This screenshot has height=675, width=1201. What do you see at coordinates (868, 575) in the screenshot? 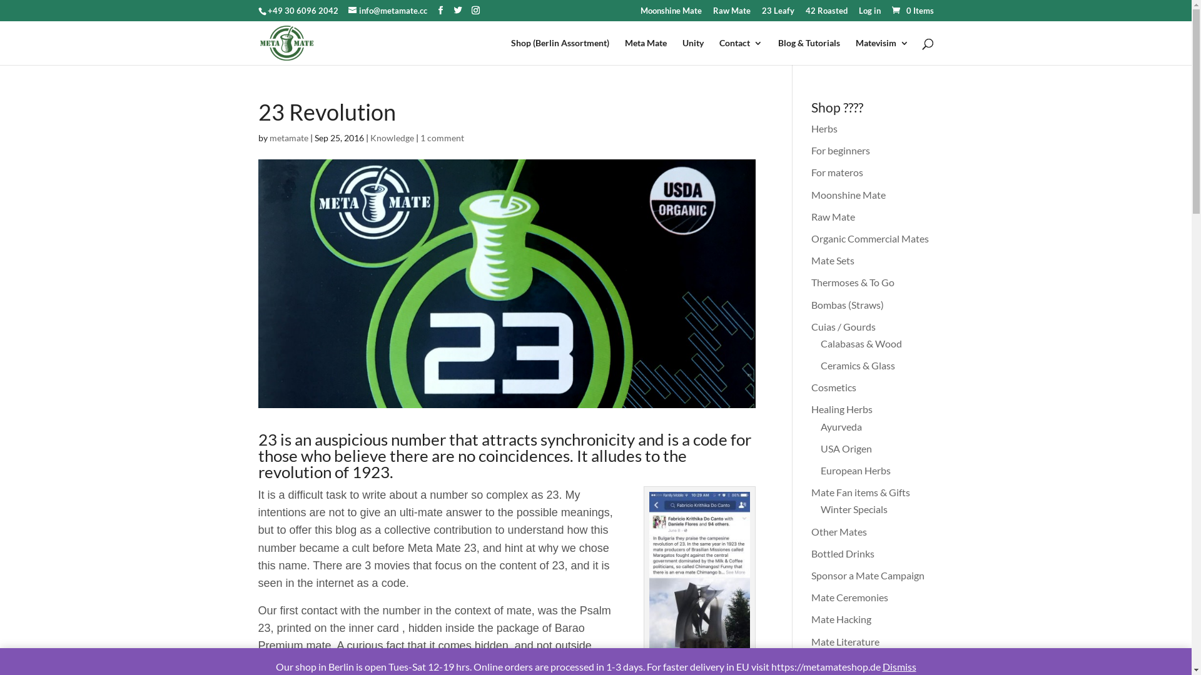
I see `Sponsor a Mate Campaign` at bounding box center [868, 575].